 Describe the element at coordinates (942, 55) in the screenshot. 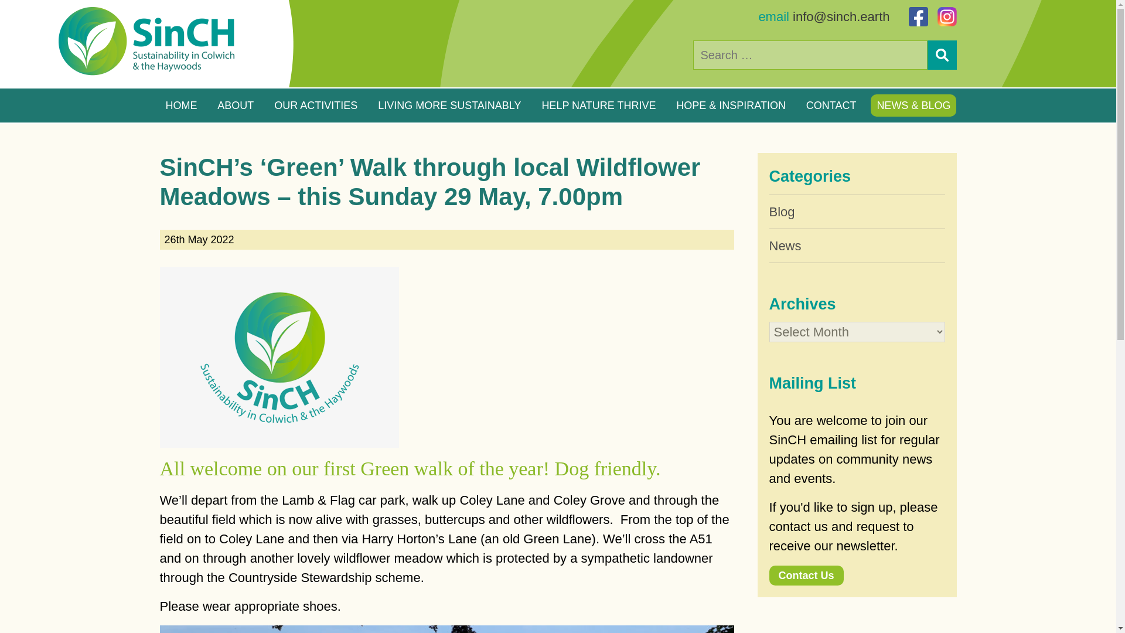

I see `Search` at that location.